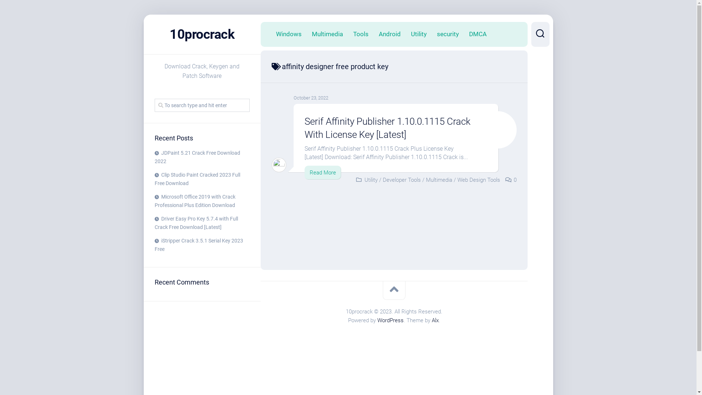 The height and width of the screenshot is (395, 702). What do you see at coordinates (327, 34) in the screenshot?
I see `Multimedia` at bounding box center [327, 34].